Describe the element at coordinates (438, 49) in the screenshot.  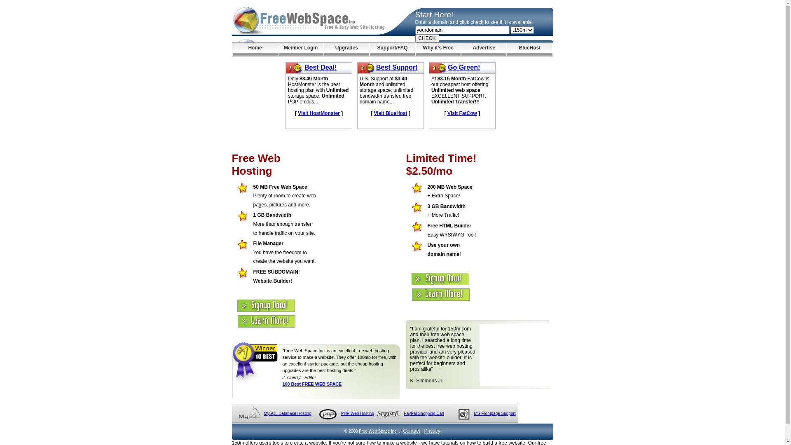
I see `Why it's Free` at that location.